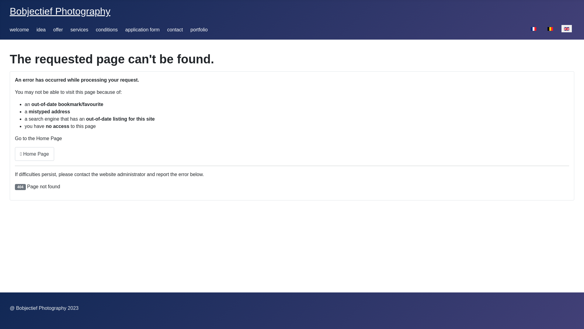 The image size is (584, 329). I want to click on Home Page, so click(35, 154).